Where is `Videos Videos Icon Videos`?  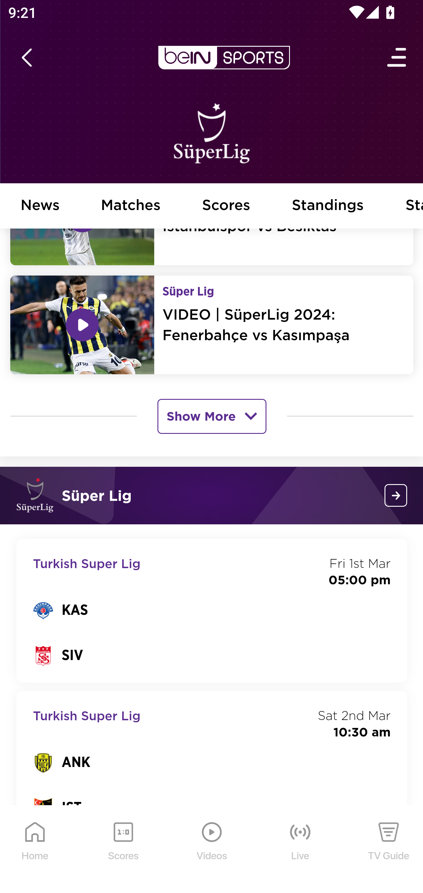 Videos Videos Icon Videos is located at coordinates (212, 850).